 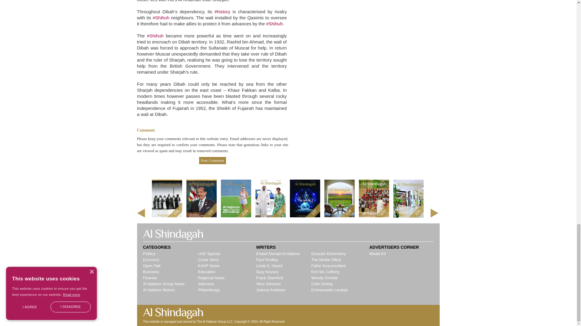 I want to click on Seach website for:  Shihuh, so click(x=155, y=36).